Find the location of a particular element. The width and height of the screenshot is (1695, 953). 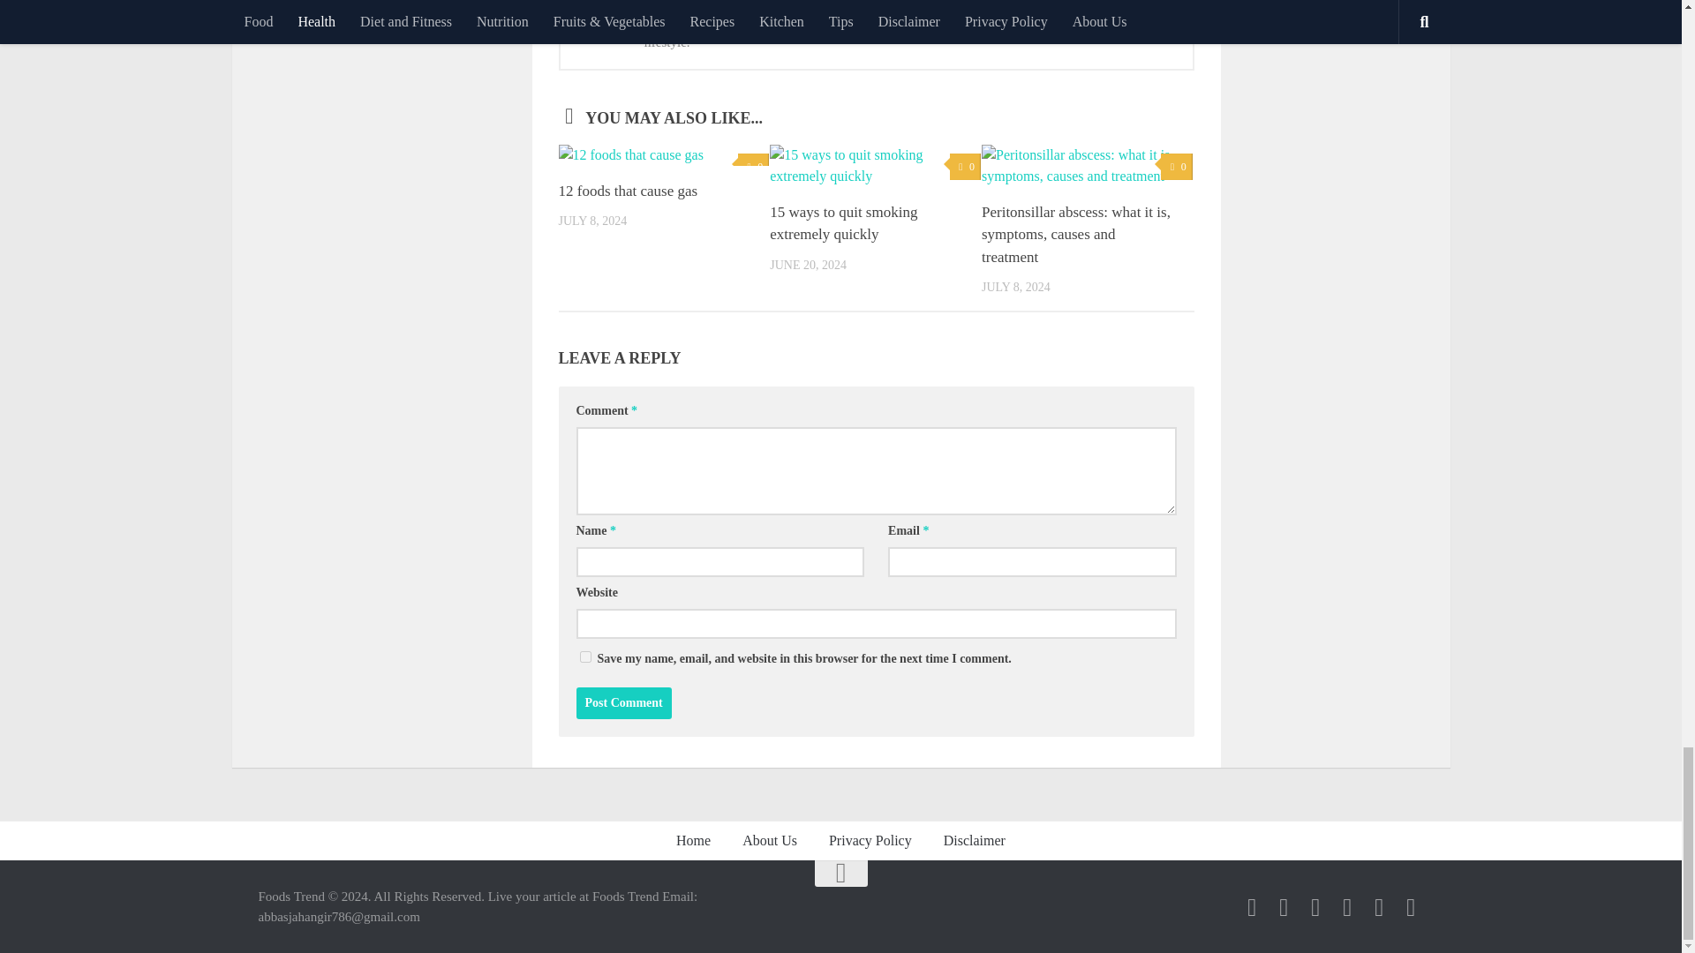

12 foods that cause gas is located at coordinates (627, 191).